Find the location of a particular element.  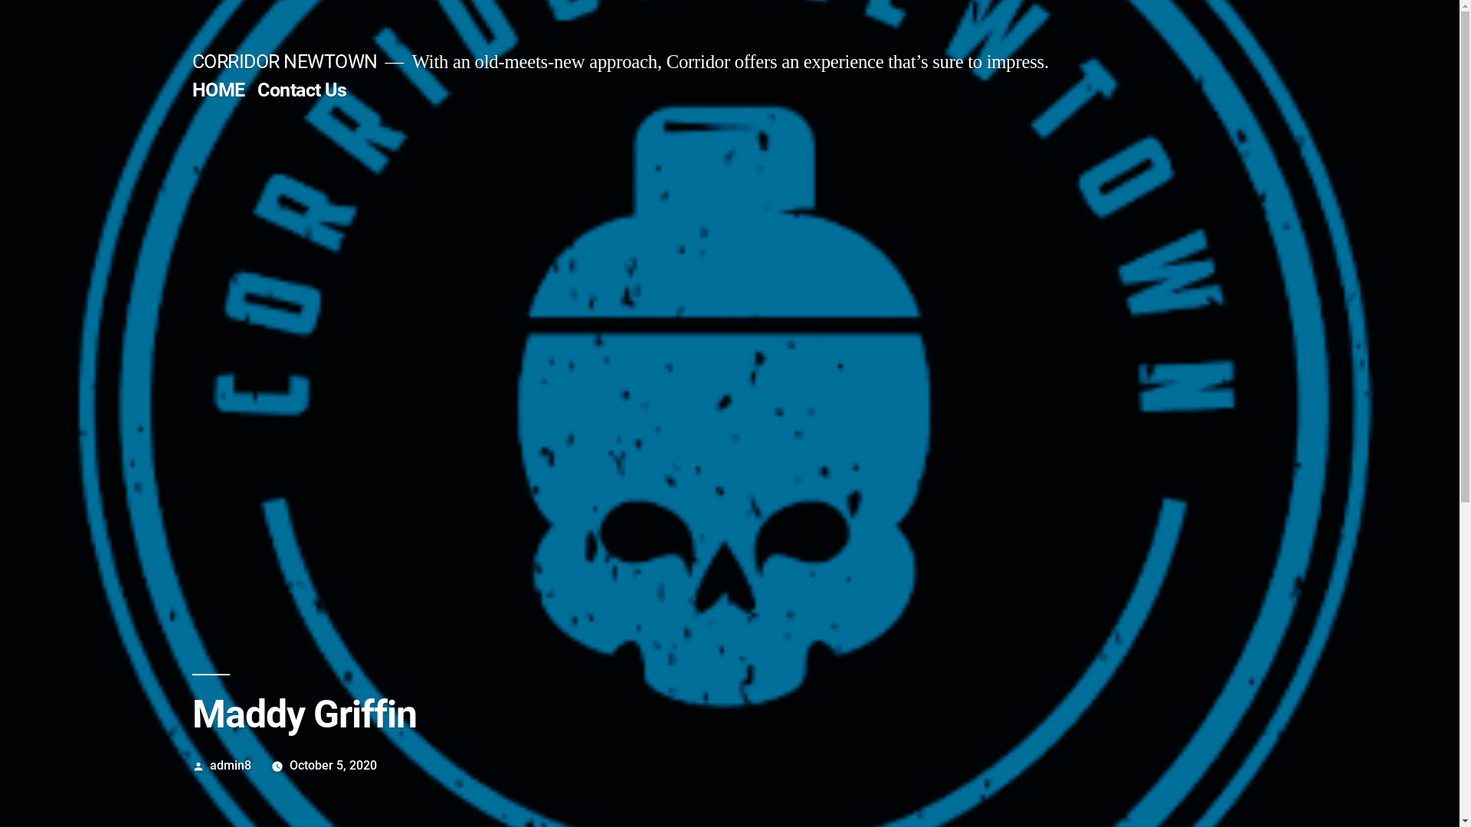

admin8 is located at coordinates (231, 766).